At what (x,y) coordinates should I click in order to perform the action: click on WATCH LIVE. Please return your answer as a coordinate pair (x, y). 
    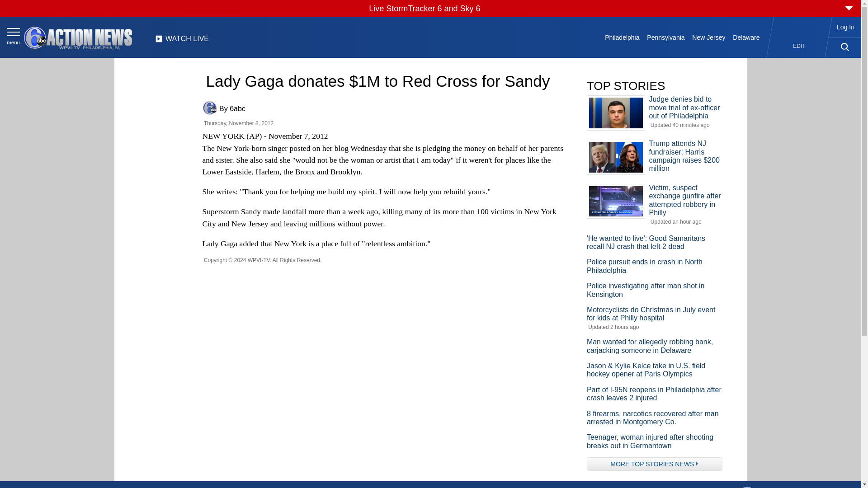
    Looking at the image, I should click on (182, 41).